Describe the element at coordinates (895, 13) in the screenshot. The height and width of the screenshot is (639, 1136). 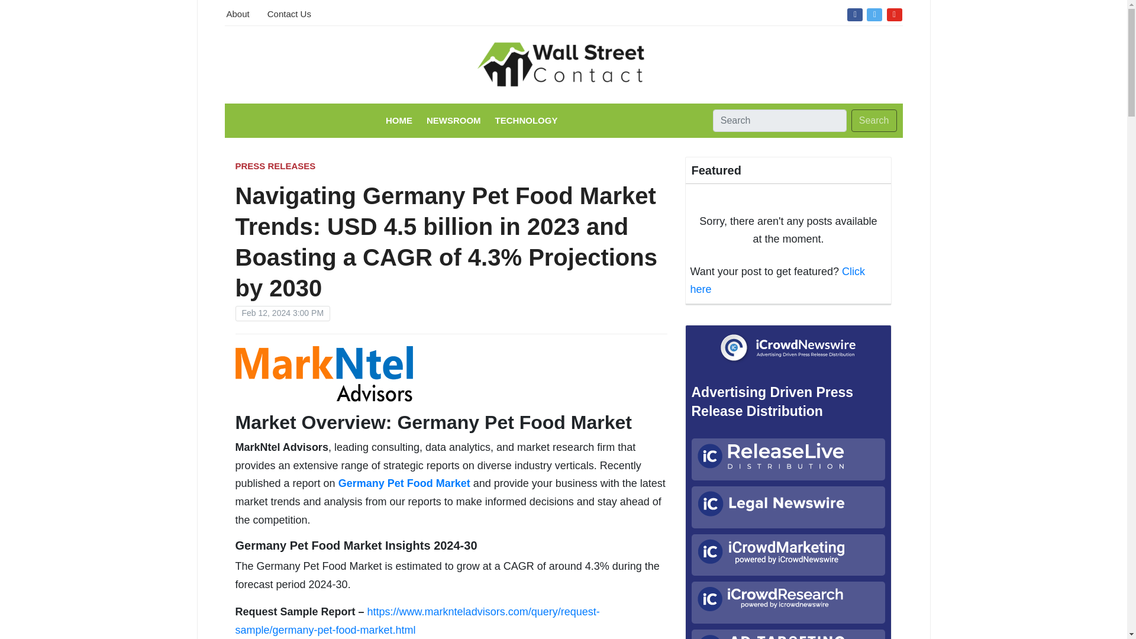
I see `Youtube` at that location.